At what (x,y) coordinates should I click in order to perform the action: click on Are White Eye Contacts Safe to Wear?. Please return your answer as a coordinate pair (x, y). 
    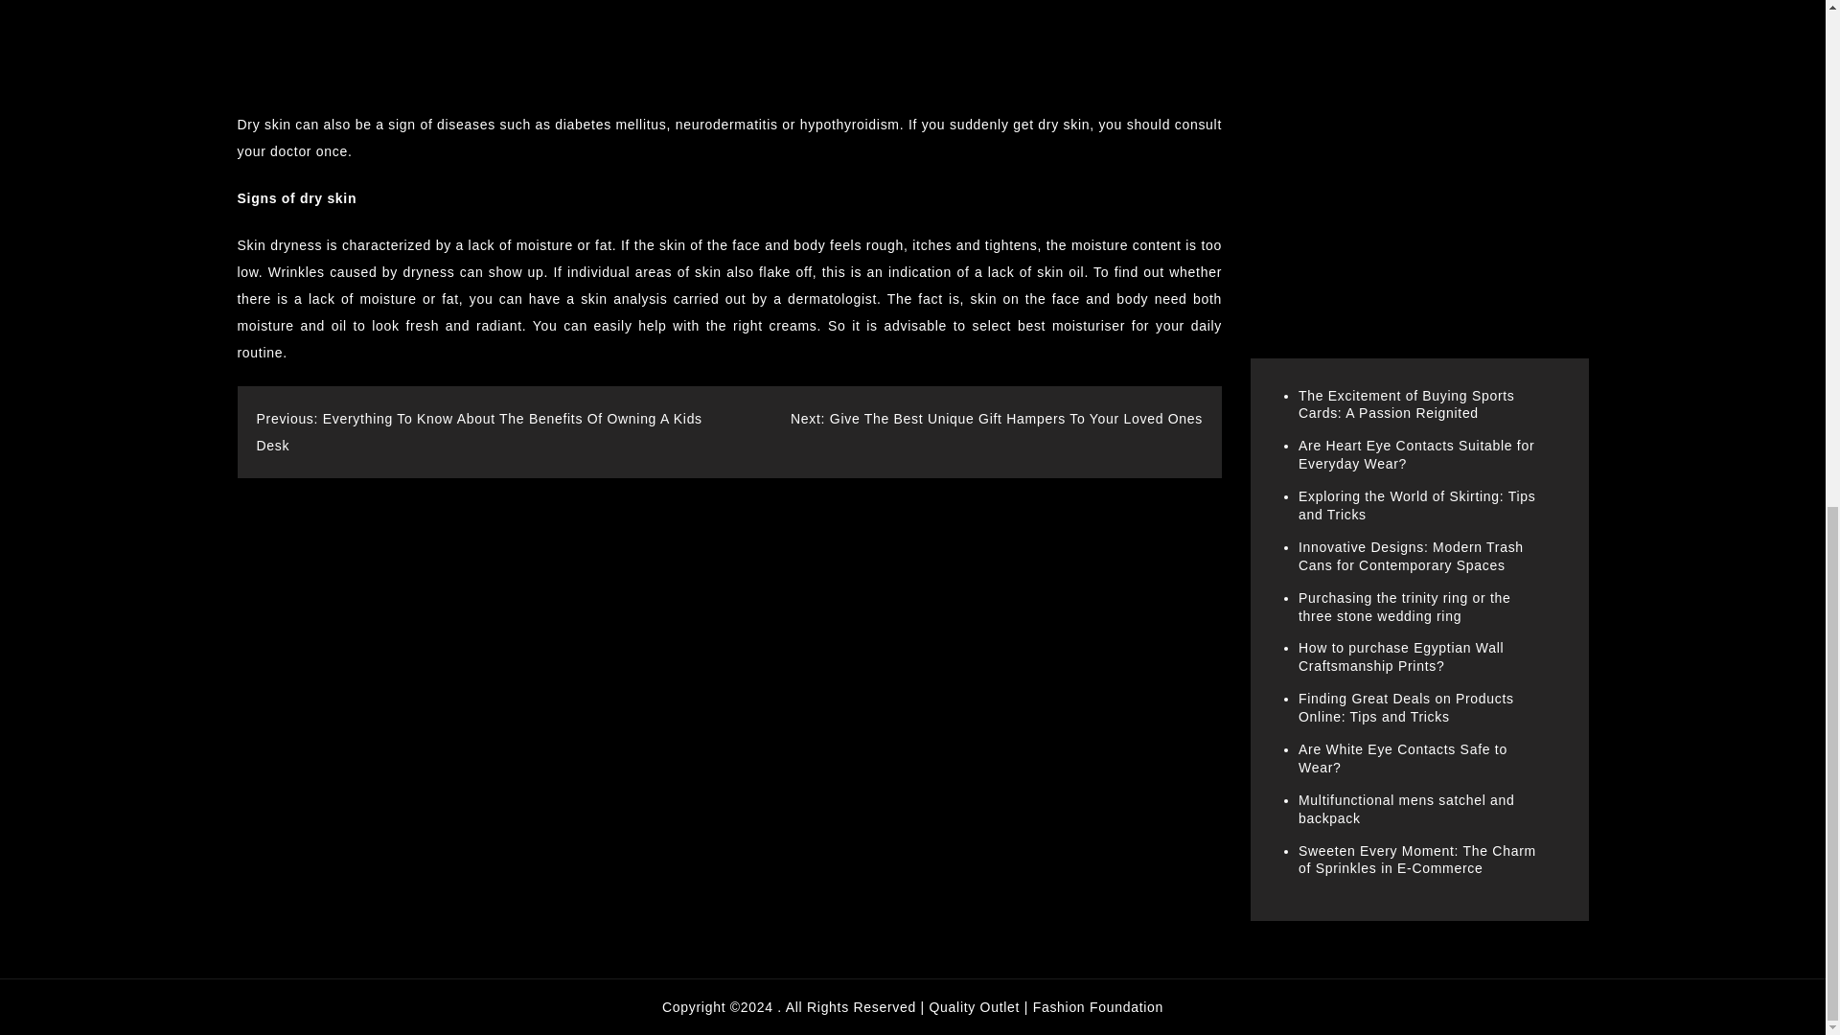
    Looking at the image, I should click on (1403, 758).